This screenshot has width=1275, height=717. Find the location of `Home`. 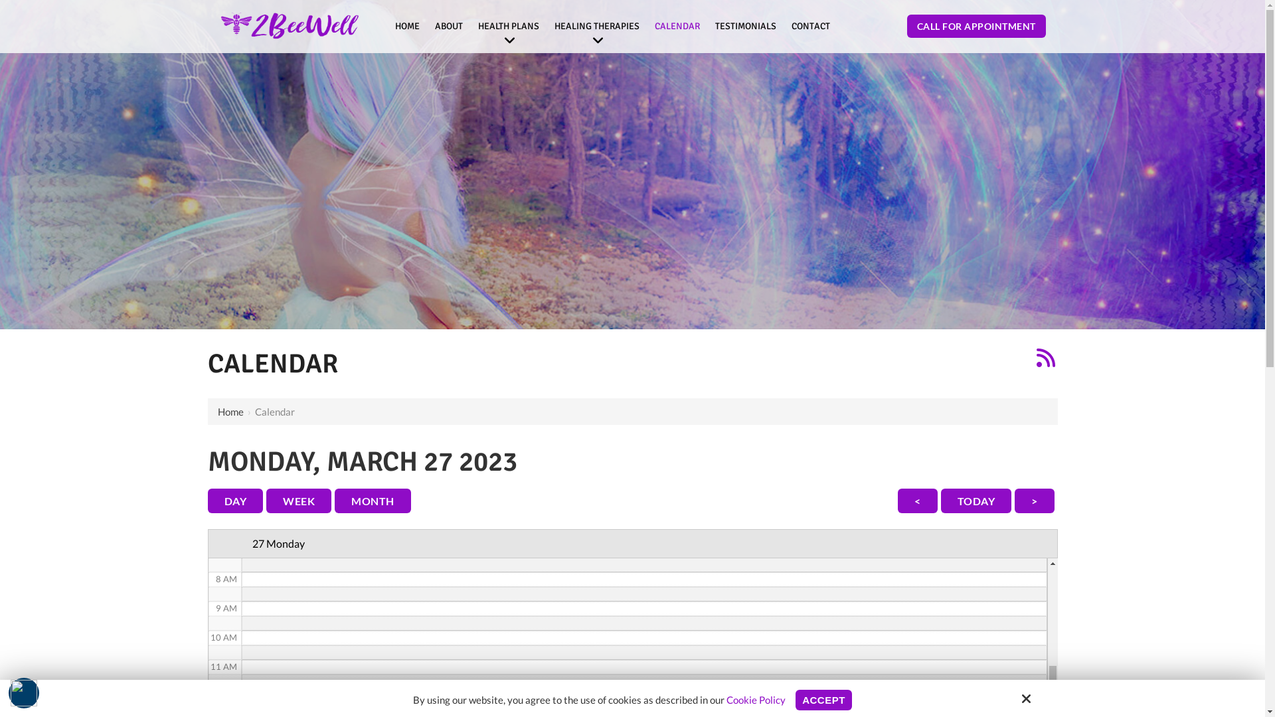

Home is located at coordinates (231, 412).